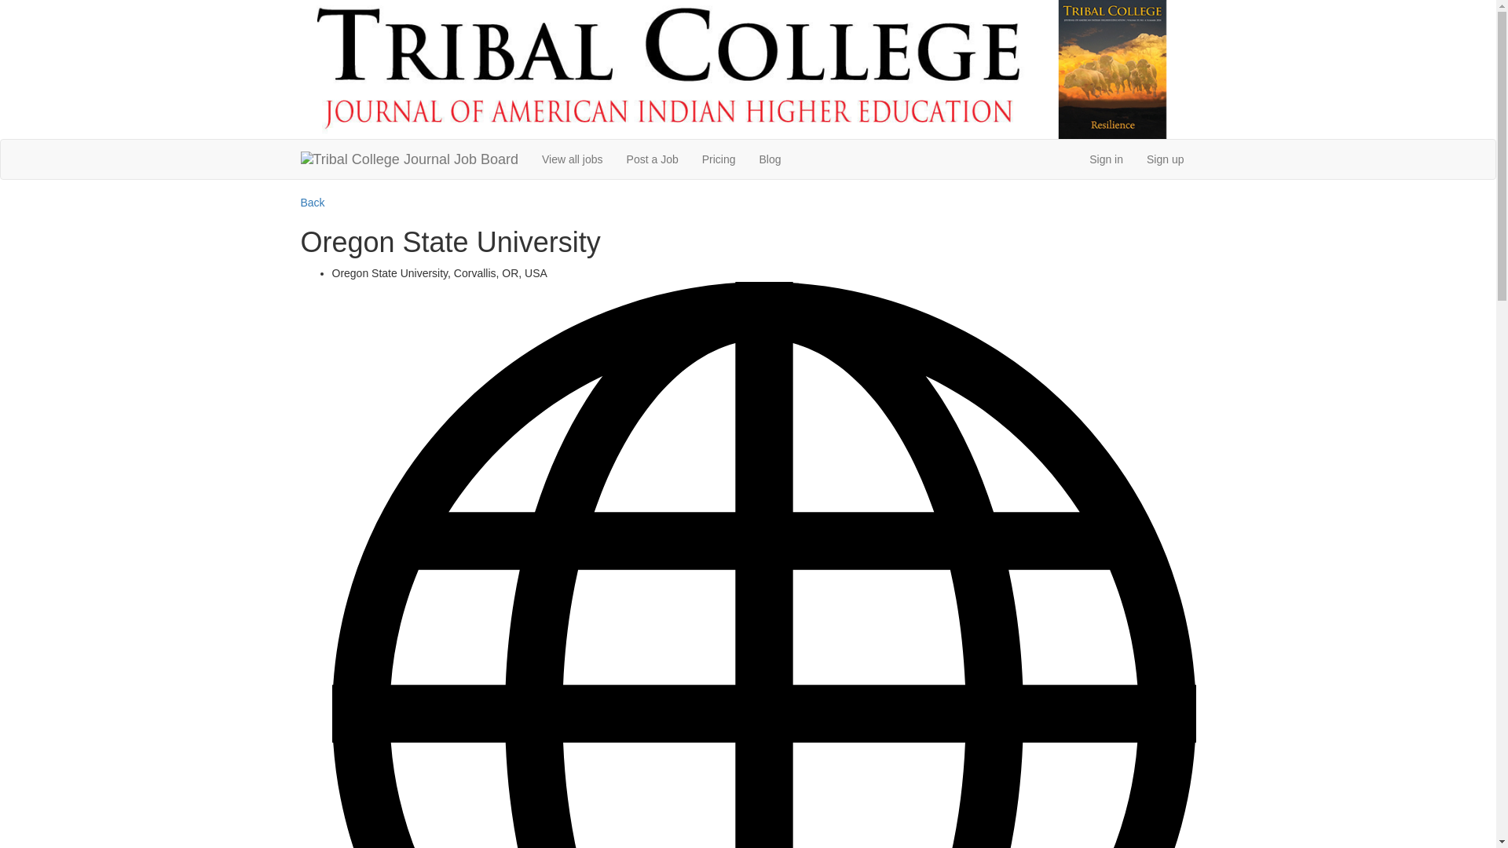 The width and height of the screenshot is (1508, 848). Describe the element at coordinates (770, 159) in the screenshot. I see `Blog` at that location.